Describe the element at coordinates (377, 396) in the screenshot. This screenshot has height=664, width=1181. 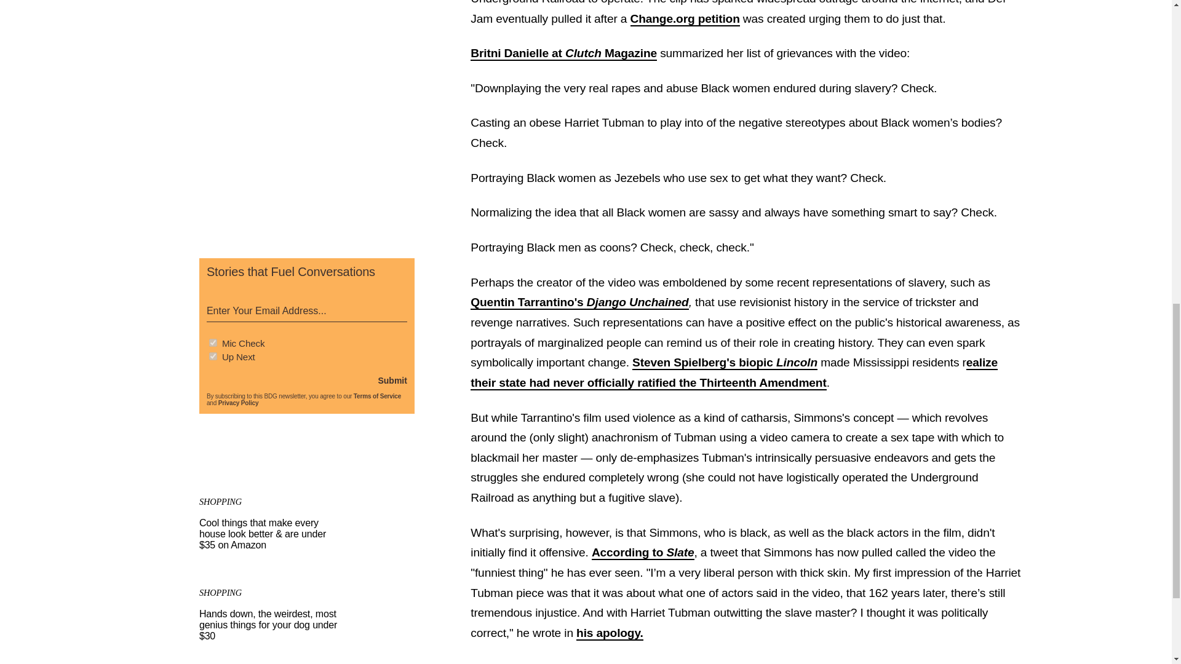
I see `Terms of Service` at that location.